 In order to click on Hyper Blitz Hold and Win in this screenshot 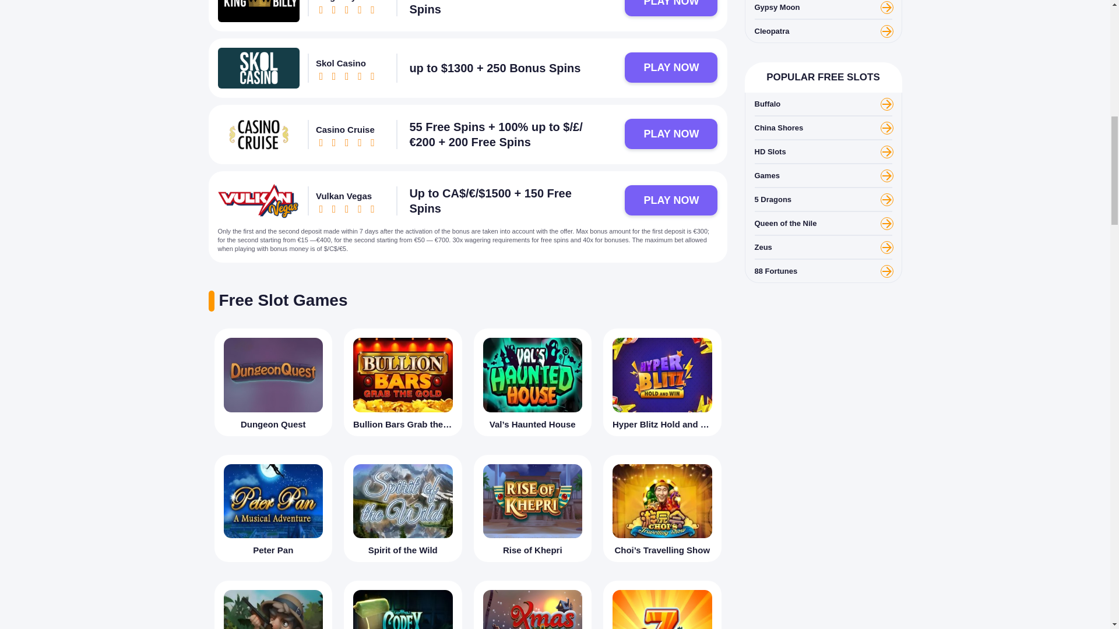, I will do `click(662, 382)`.